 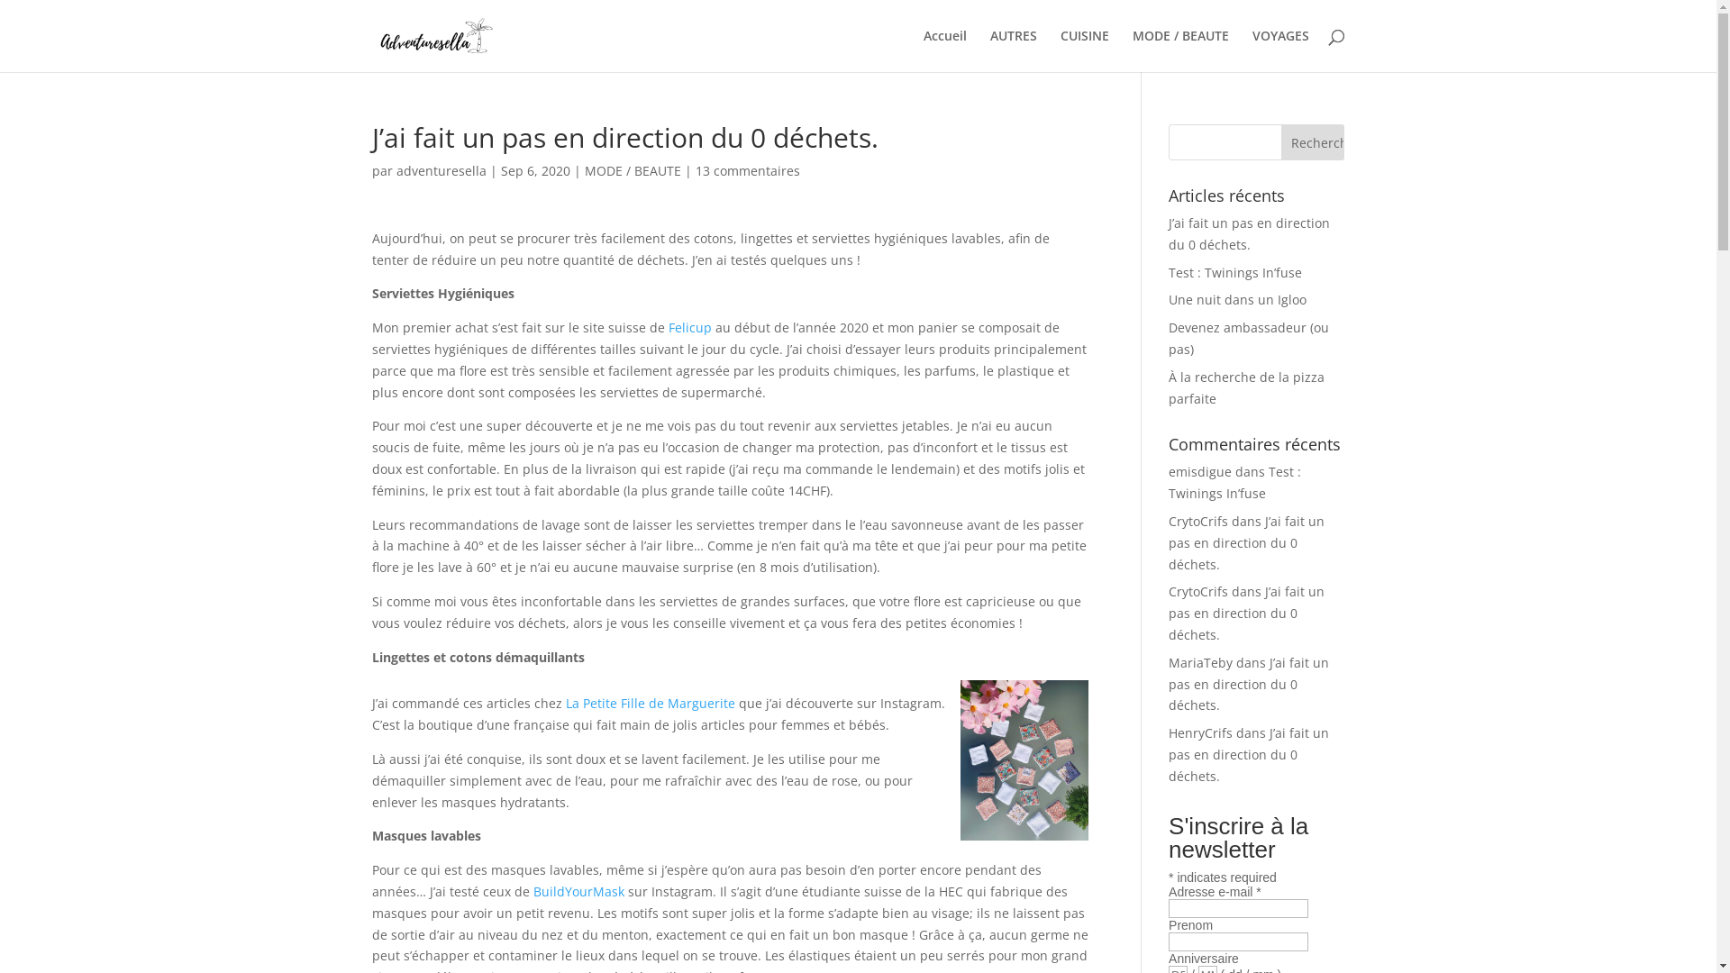 I want to click on La Petite Fille de Marguerite, so click(x=651, y=703).